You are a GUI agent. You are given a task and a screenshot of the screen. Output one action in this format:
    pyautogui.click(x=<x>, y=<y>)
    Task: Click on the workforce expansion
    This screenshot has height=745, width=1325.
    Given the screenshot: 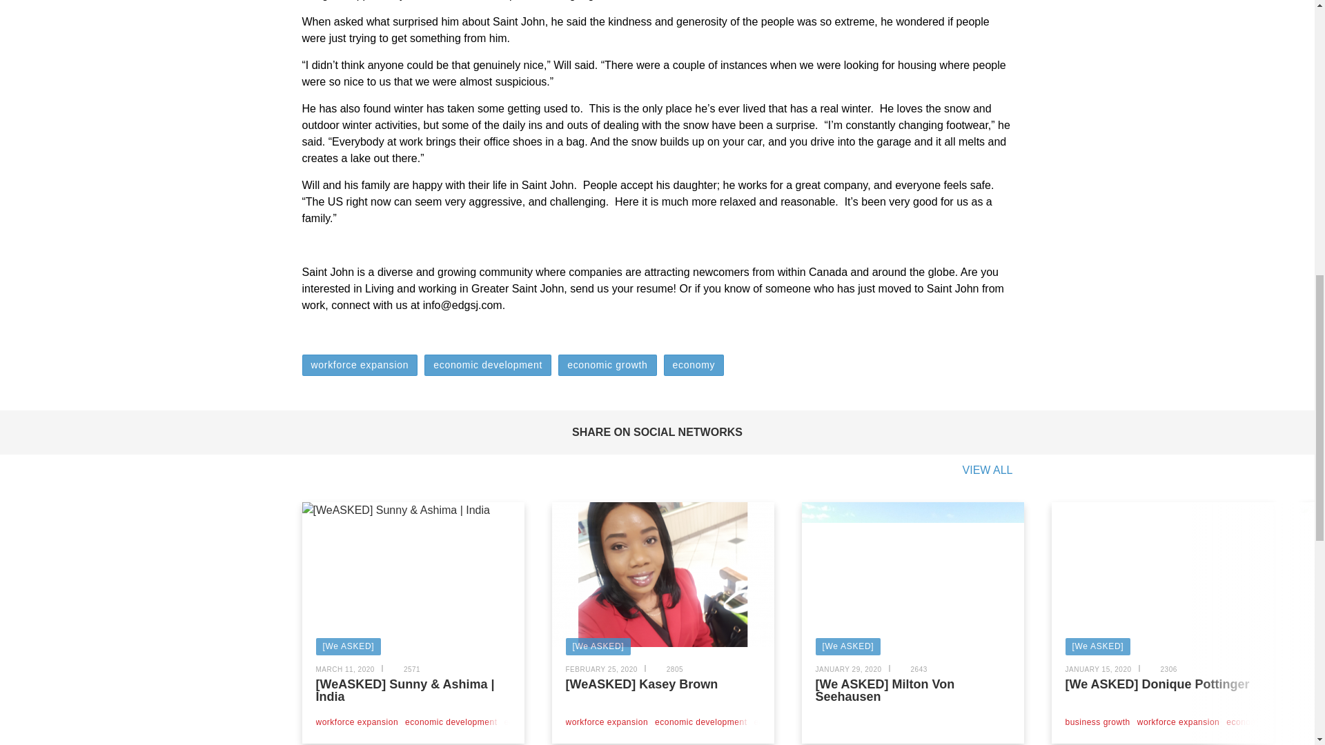 What is the action you would take?
    pyautogui.click(x=357, y=722)
    